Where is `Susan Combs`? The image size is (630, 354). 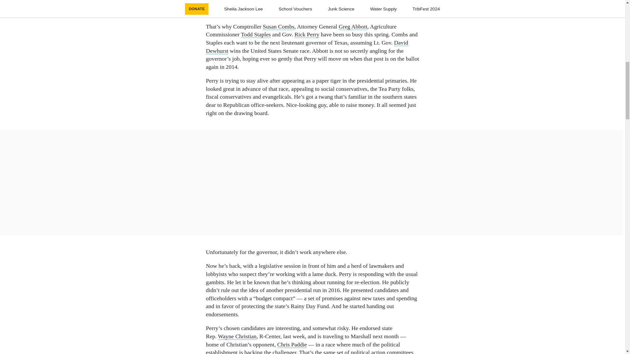
Susan Combs is located at coordinates (278, 27).